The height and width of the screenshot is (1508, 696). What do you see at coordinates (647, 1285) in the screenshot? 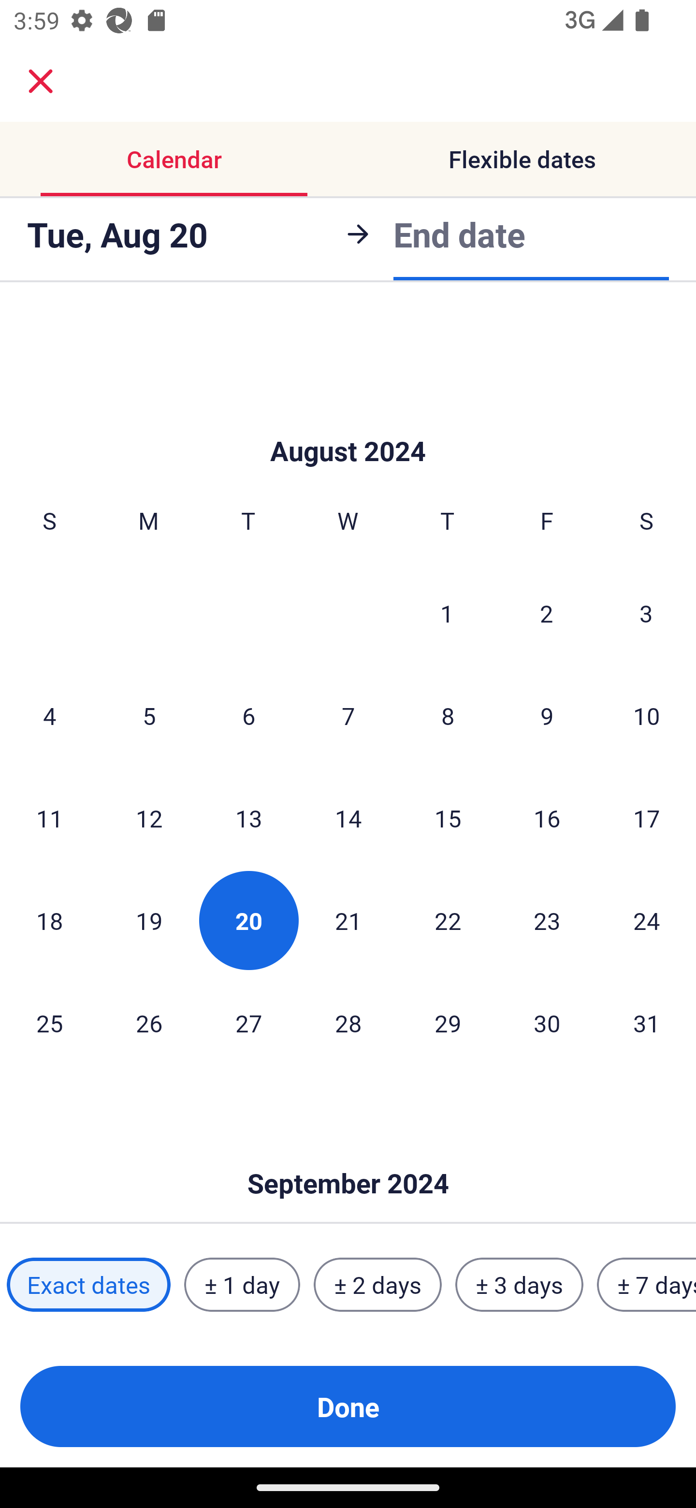
I see `± 7 days` at bounding box center [647, 1285].